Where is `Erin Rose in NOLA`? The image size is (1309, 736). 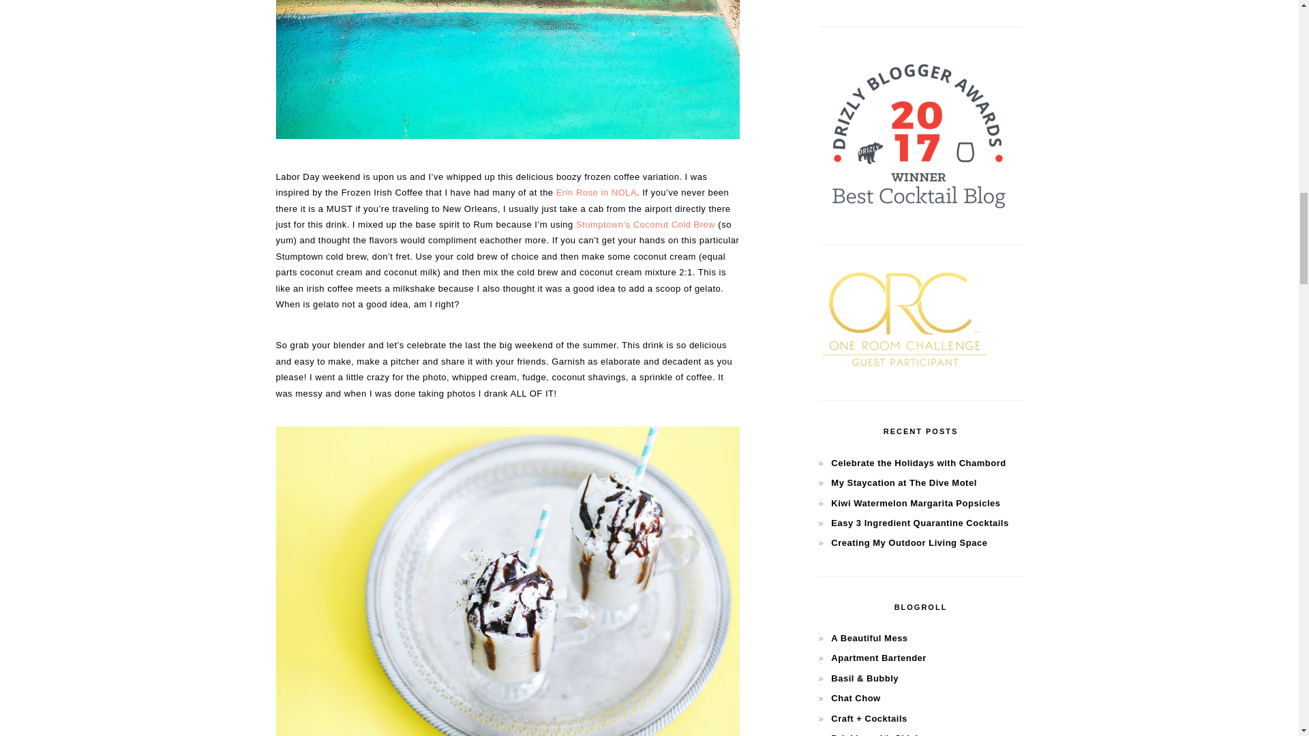 Erin Rose in NOLA is located at coordinates (596, 192).